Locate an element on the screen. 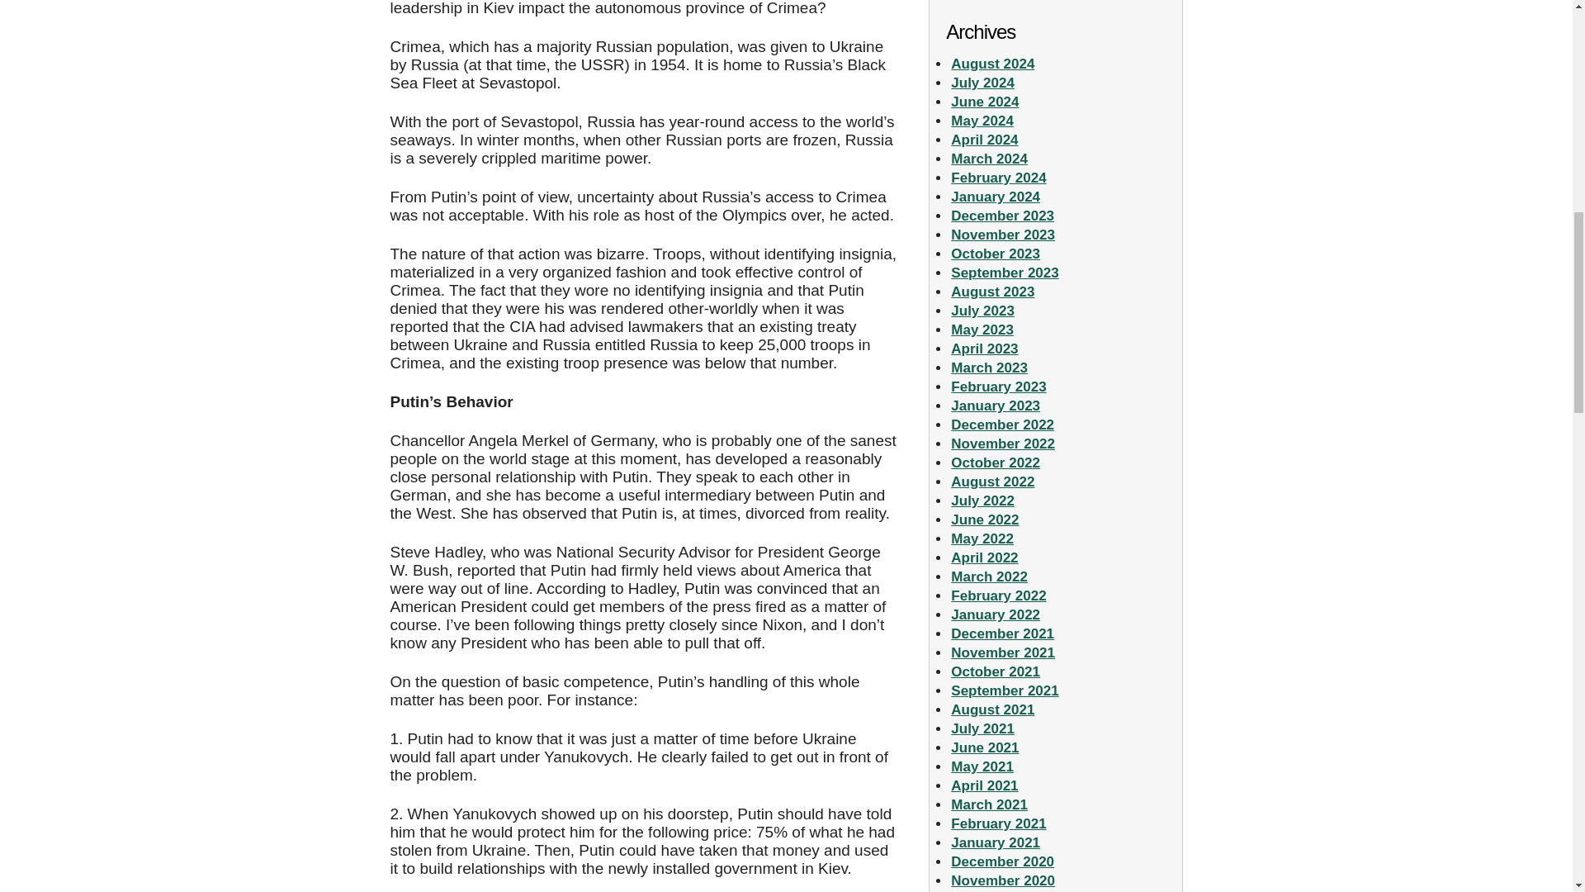  April 2024 is located at coordinates (984, 140).